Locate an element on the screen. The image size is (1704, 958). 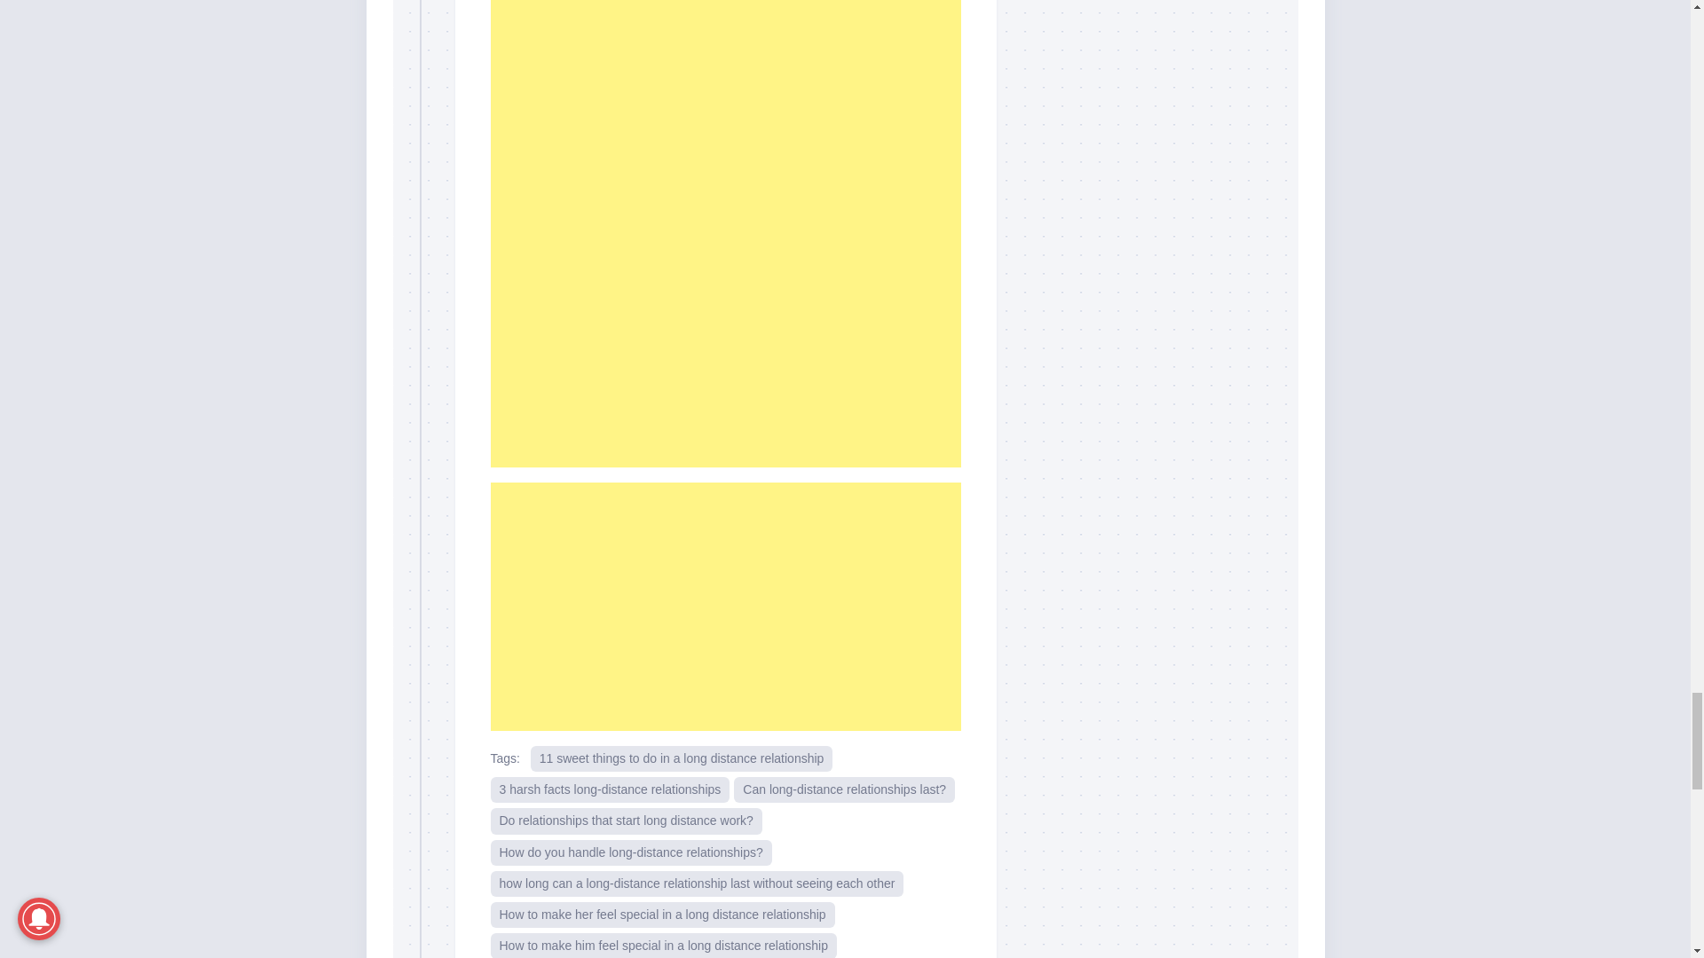
Do relationships that start long distance work? is located at coordinates (626, 821).